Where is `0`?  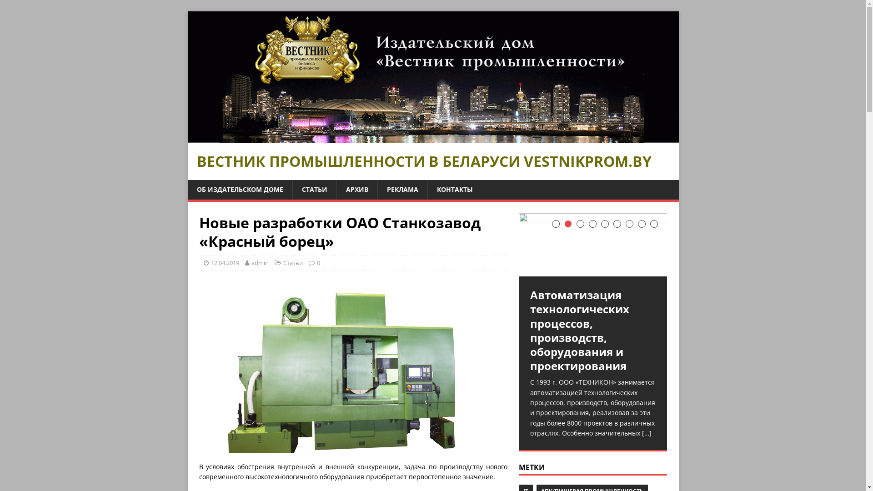 0 is located at coordinates (318, 263).